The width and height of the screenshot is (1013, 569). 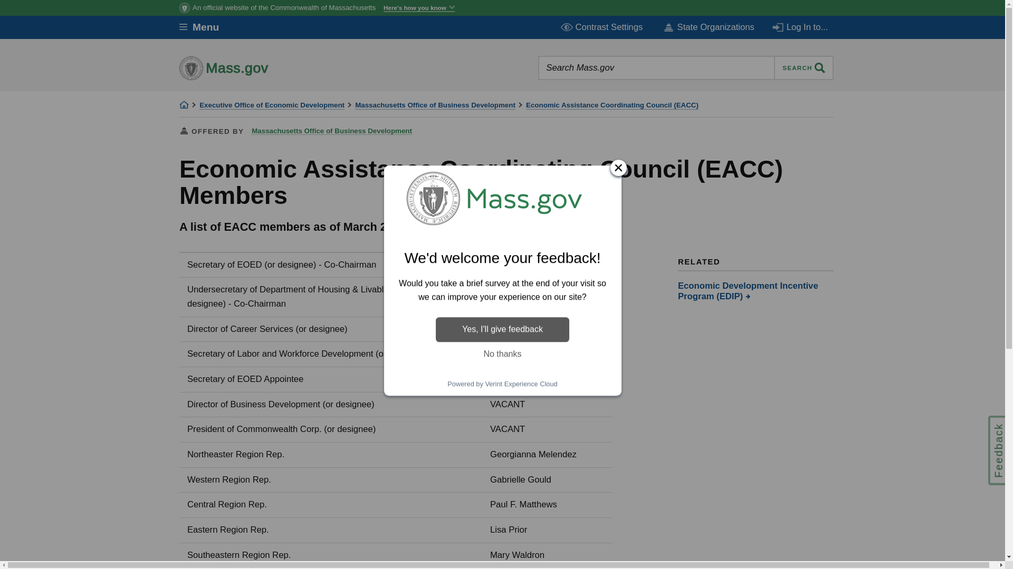 I want to click on Log In to..., so click(x=801, y=27).